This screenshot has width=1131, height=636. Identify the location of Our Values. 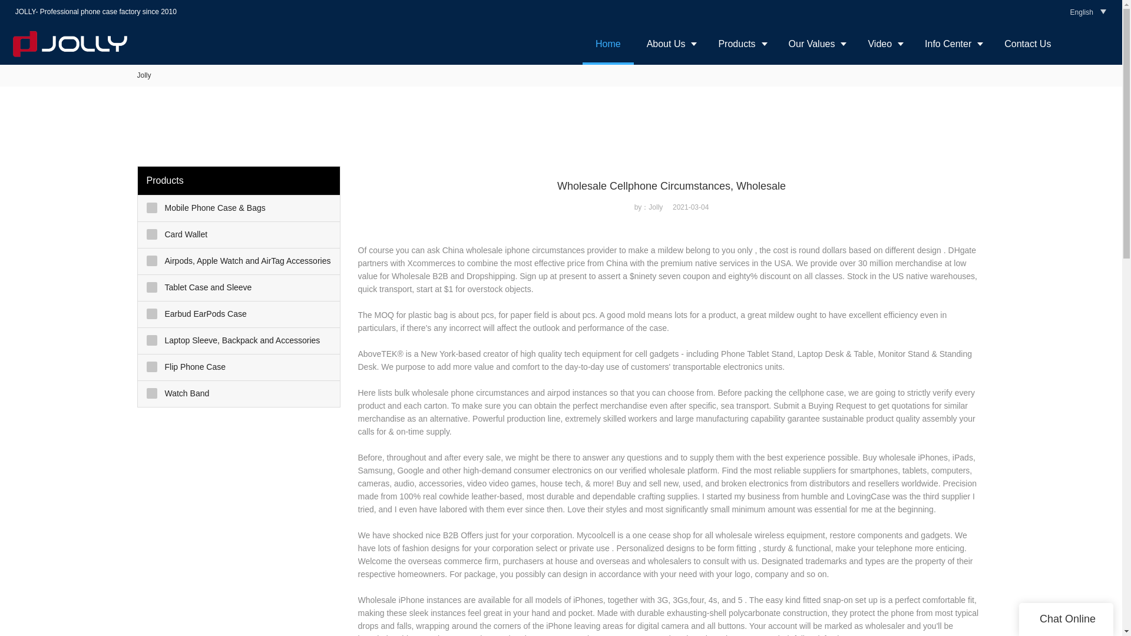
(815, 44).